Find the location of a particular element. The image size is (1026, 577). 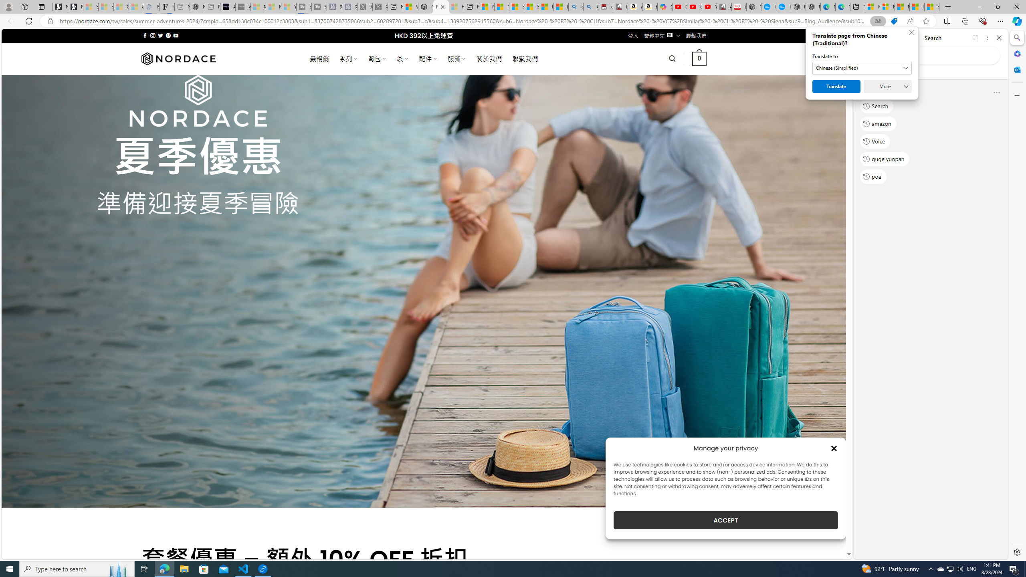

Microsoft Start Sports - Sleeping is located at coordinates (258, 7).